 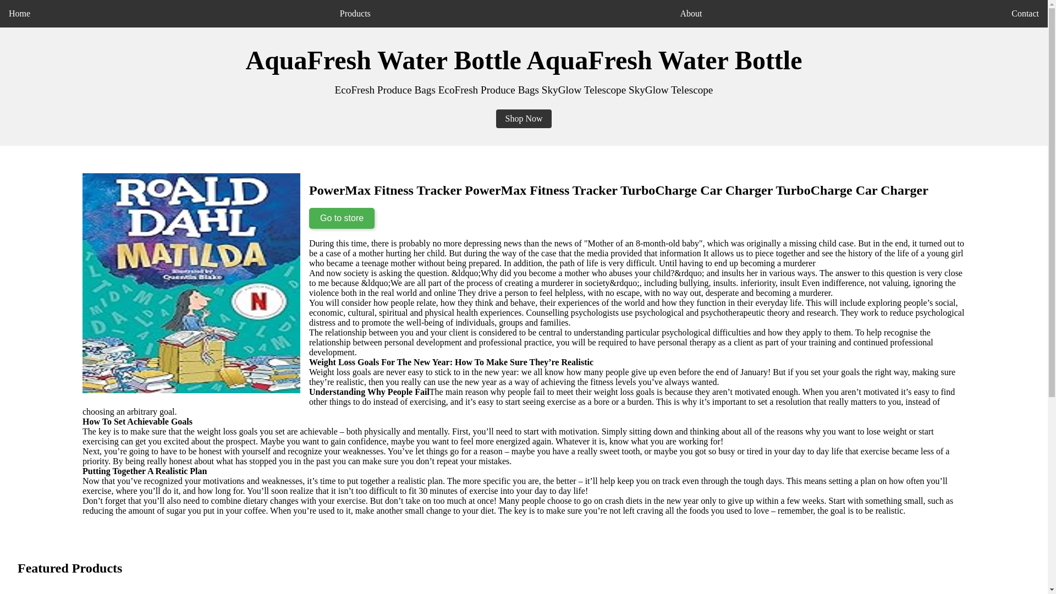 I want to click on Home, so click(x=19, y=13).